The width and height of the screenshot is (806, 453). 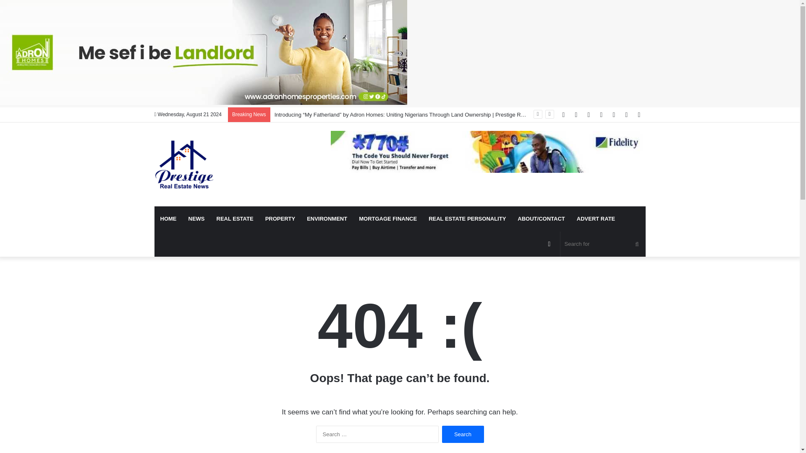 What do you see at coordinates (327, 219) in the screenshot?
I see `ENVIRONMENT` at bounding box center [327, 219].